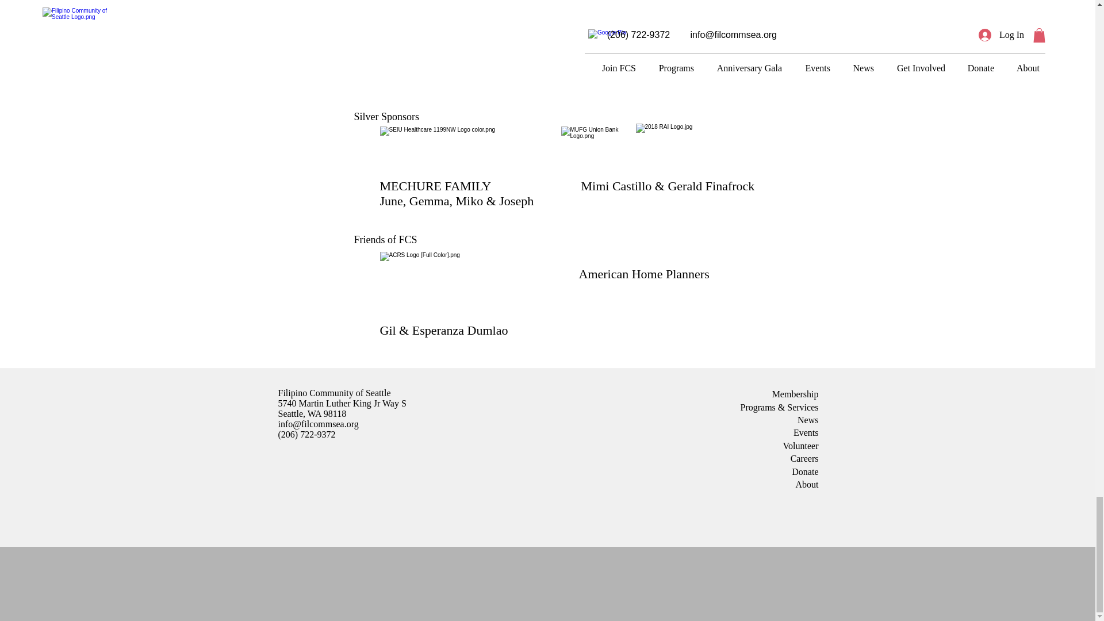 This screenshot has height=621, width=1104. I want to click on Careers, so click(804, 458).